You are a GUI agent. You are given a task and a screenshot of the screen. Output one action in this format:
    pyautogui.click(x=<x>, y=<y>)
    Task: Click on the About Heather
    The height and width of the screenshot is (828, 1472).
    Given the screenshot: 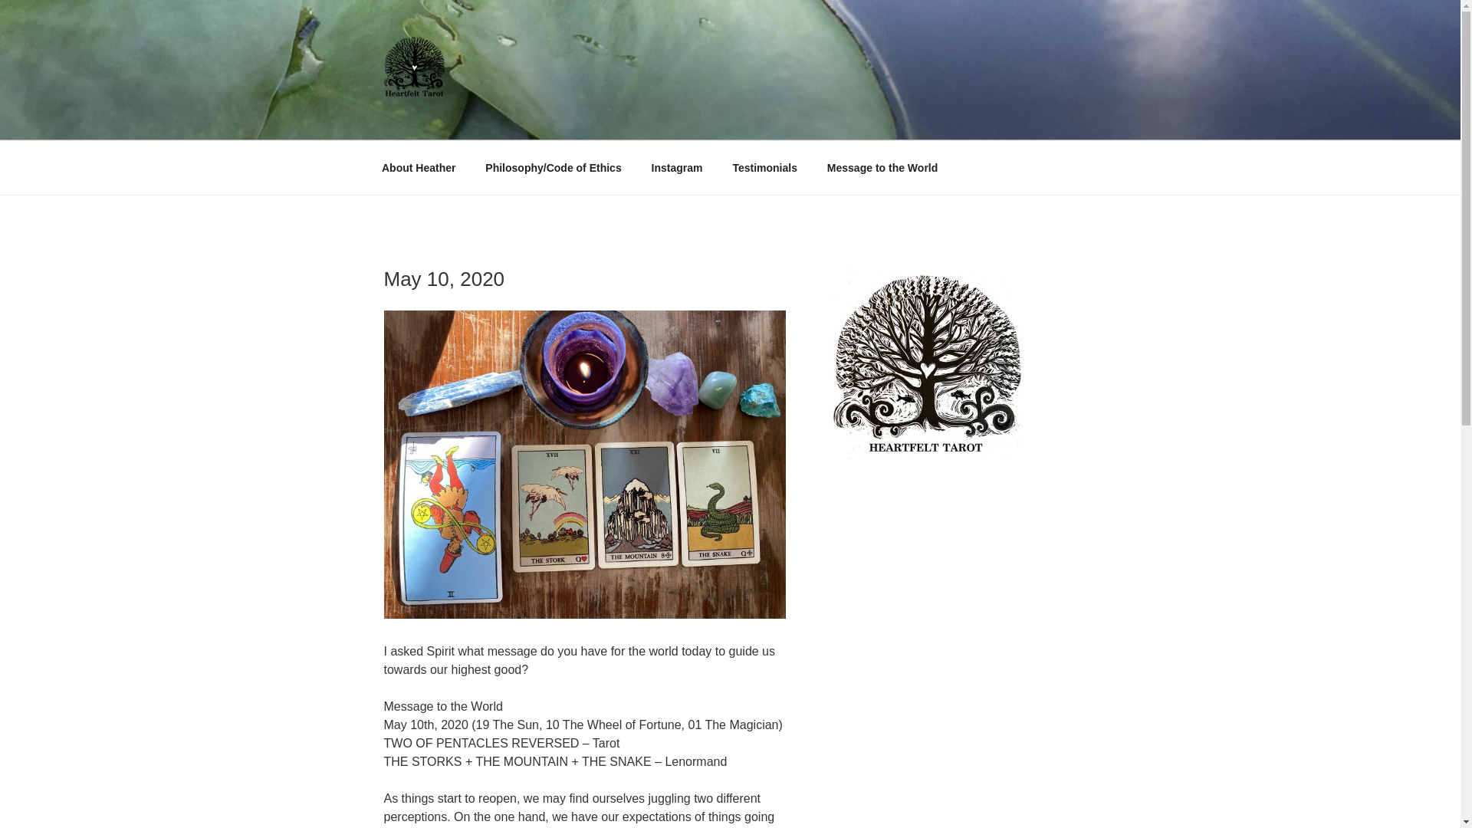 What is the action you would take?
    pyautogui.click(x=418, y=167)
    